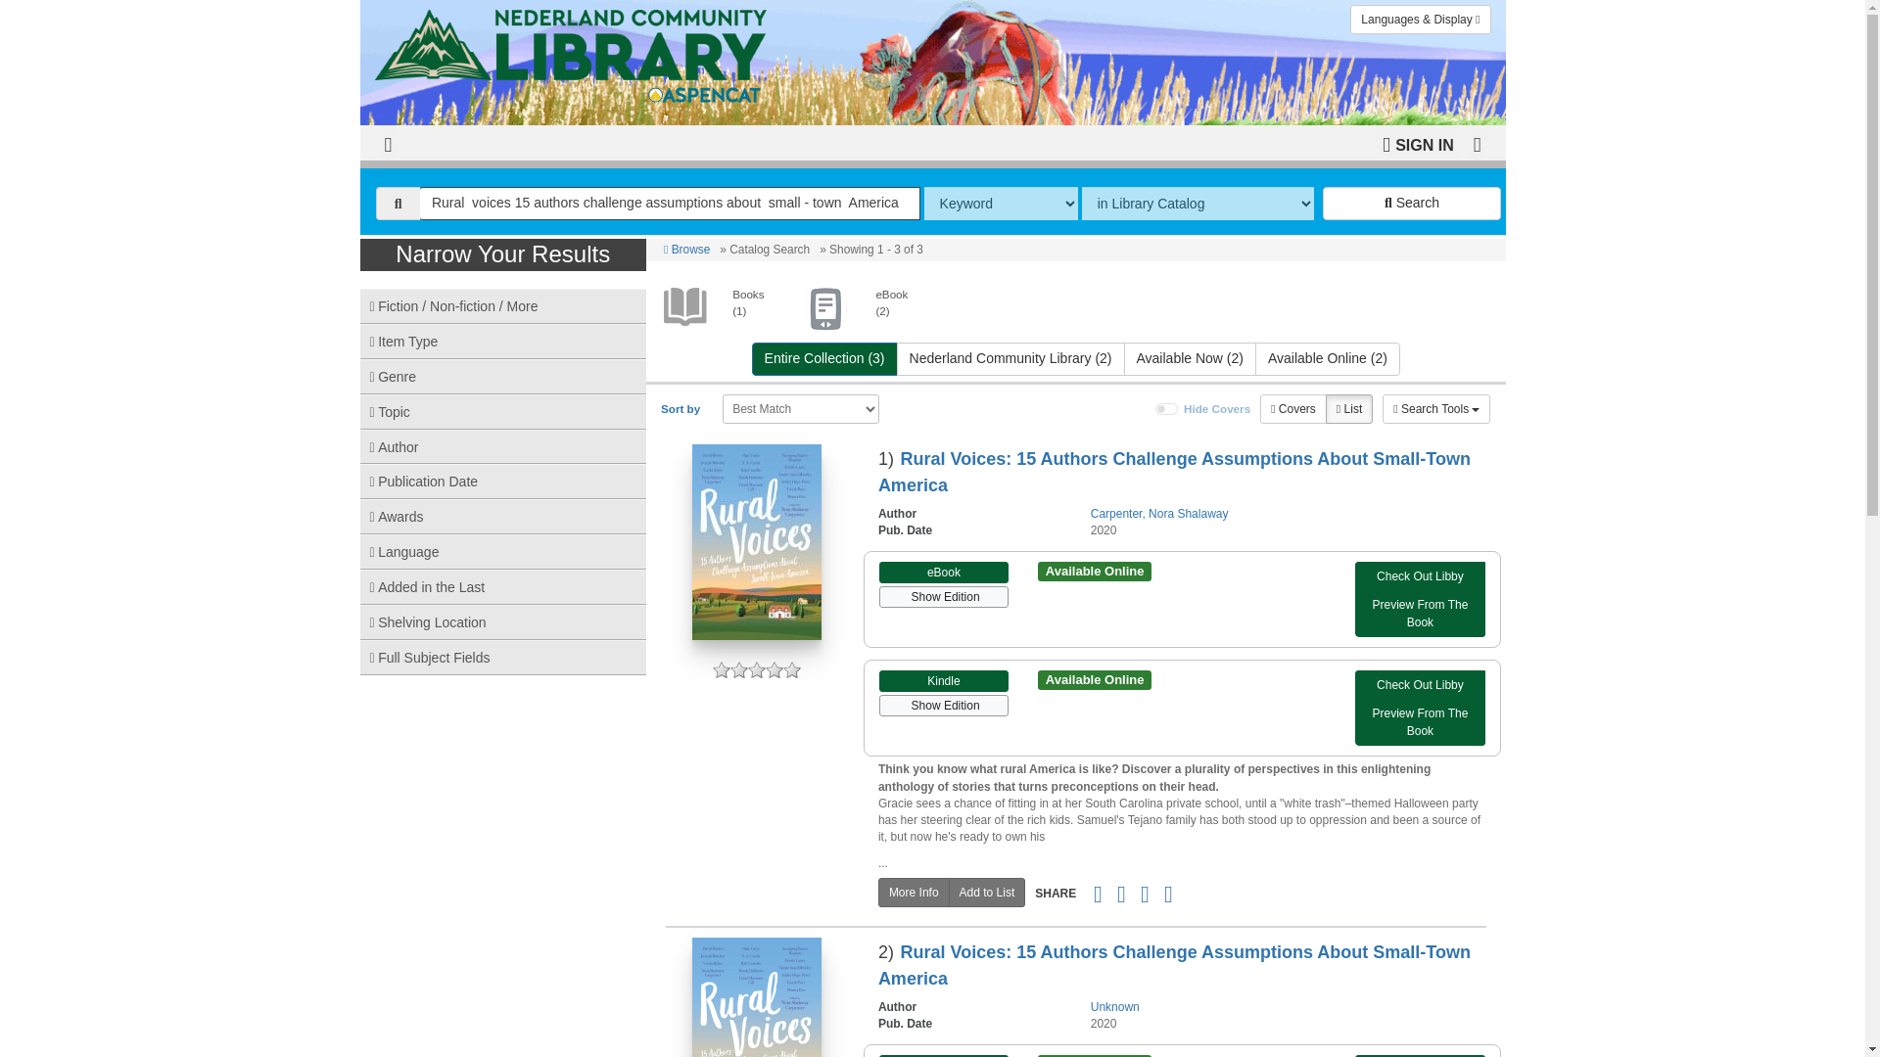  What do you see at coordinates (686, 250) in the screenshot?
I see `Browse the catalog` at bounding box center [686, 250].